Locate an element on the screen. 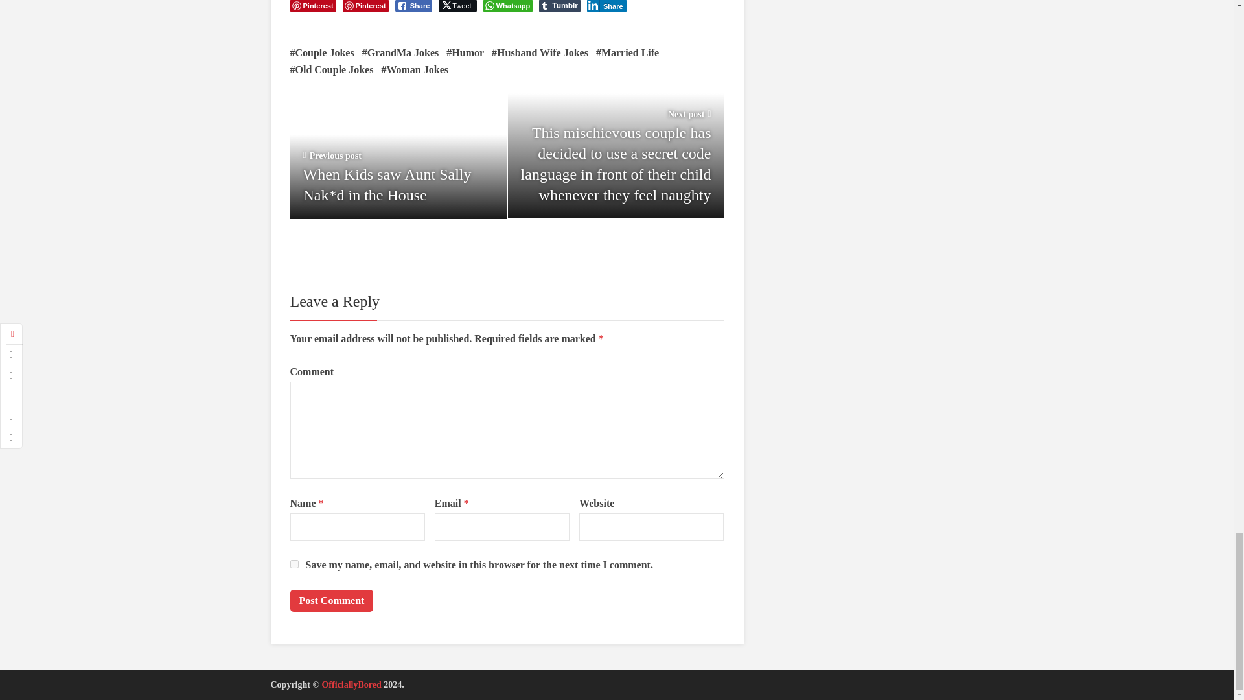  Woman Jokes is located at coordinates (414, 70).